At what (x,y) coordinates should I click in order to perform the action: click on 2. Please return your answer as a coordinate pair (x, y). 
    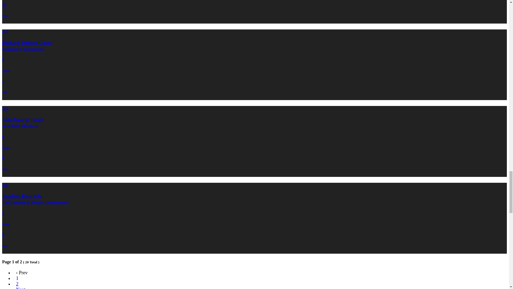
    Looking at the image, I should click on (17, 283).